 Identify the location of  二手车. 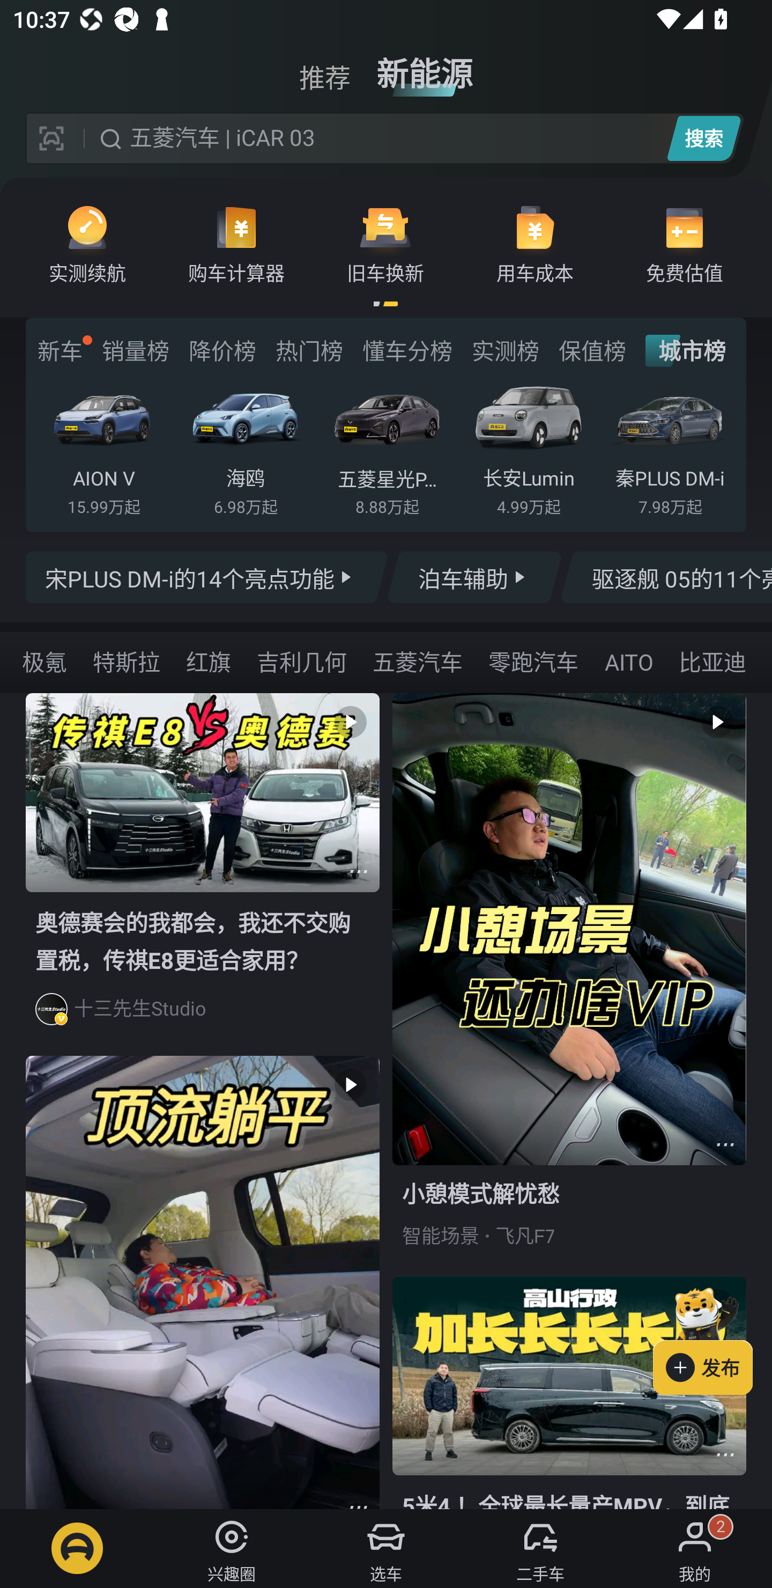
(540, 1548).